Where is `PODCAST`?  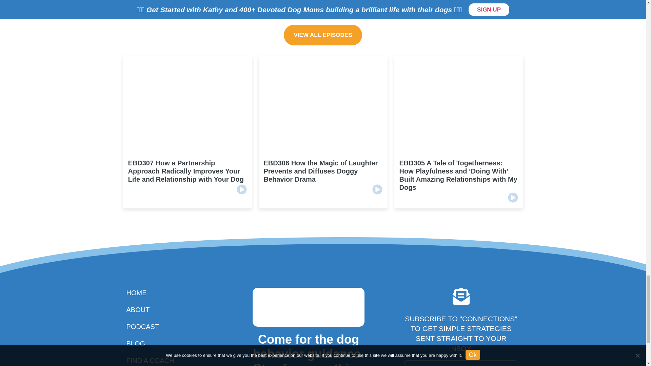
PODCAST is located at coordinates (157, 327).